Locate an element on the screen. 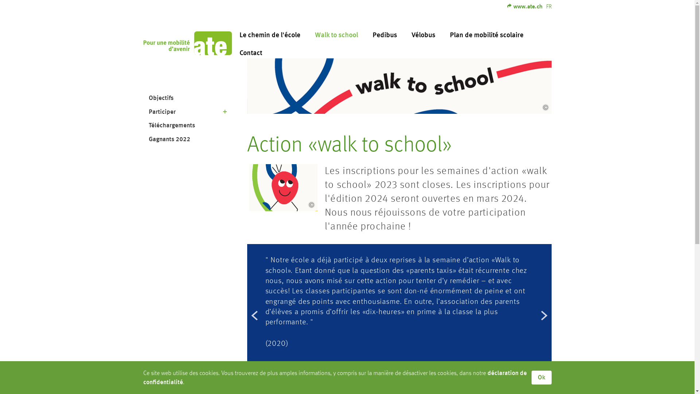 Image resolution: width=700 pixels, height=394 pixels. Objectifs is located at coordinates (187, 98).